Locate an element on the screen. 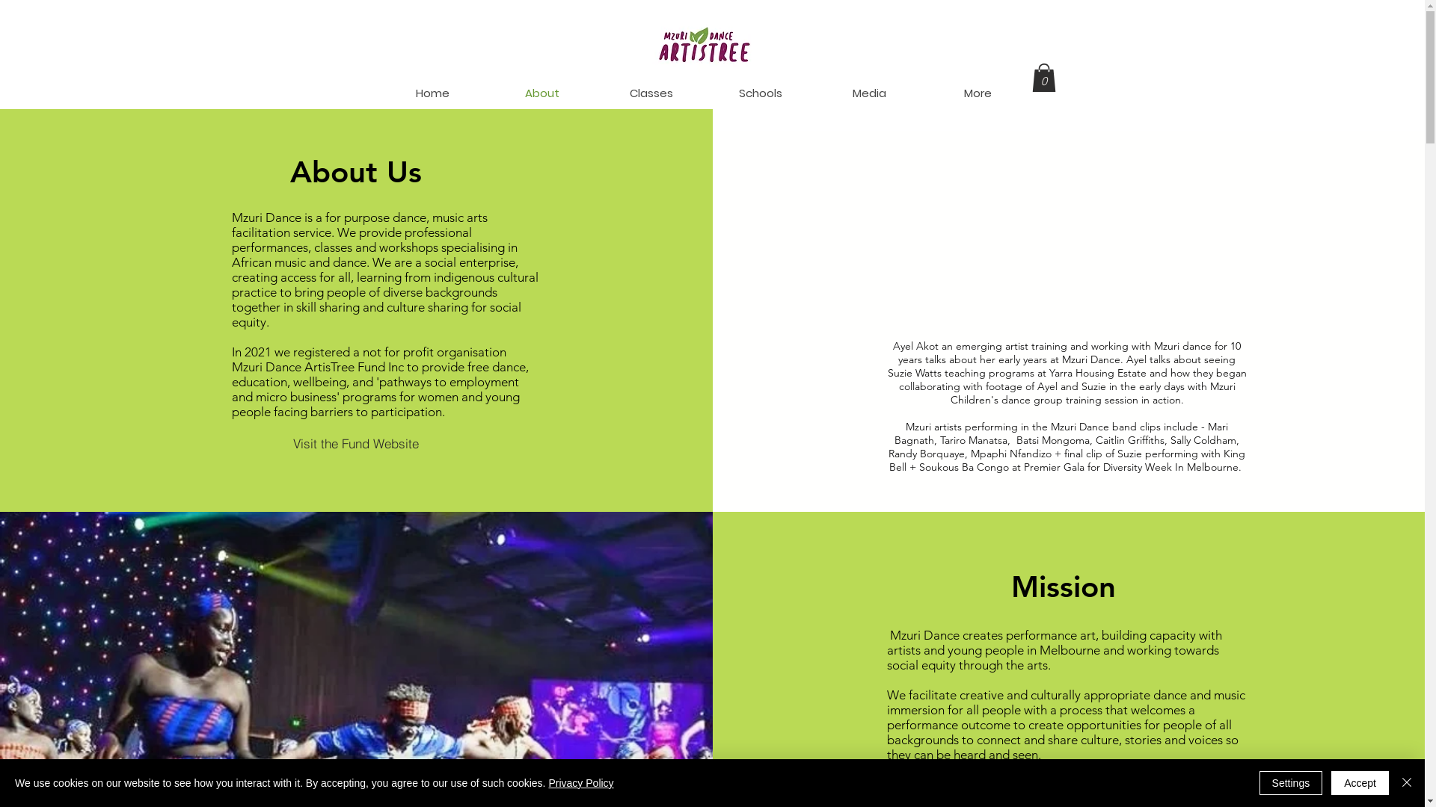 The height and width of the screenshot is (807, 1436). Classes is located at coordinates (651, 93).